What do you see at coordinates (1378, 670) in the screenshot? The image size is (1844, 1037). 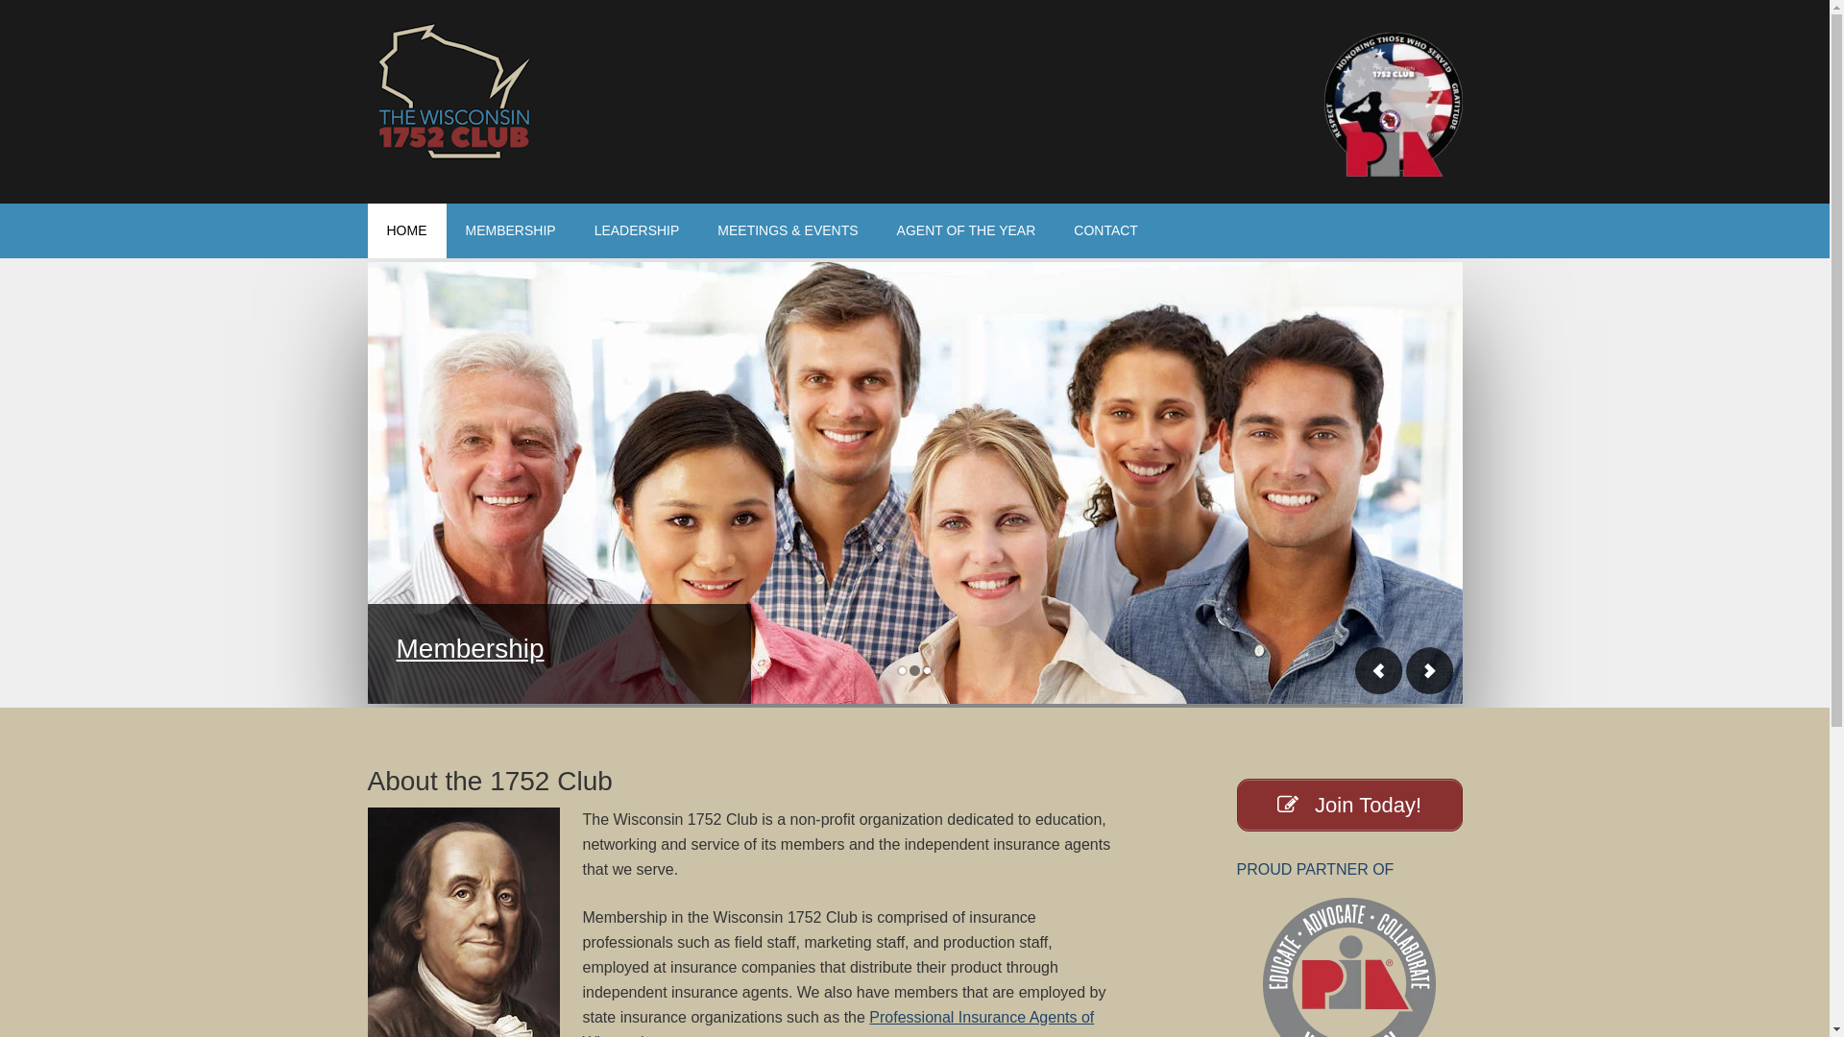 I see `Previous` at bounding box center [1378, 670].